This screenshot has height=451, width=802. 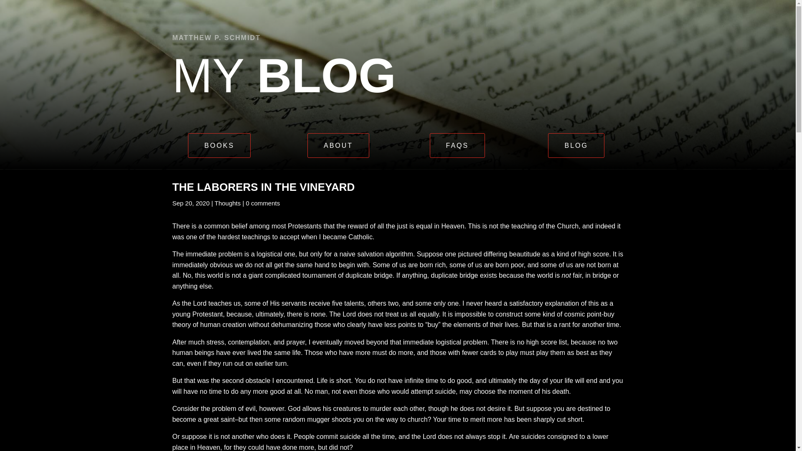 What do you see at coordinates (219, 145) in the screenshot?
I see `BOOKS` at bounding box center [219, 145].